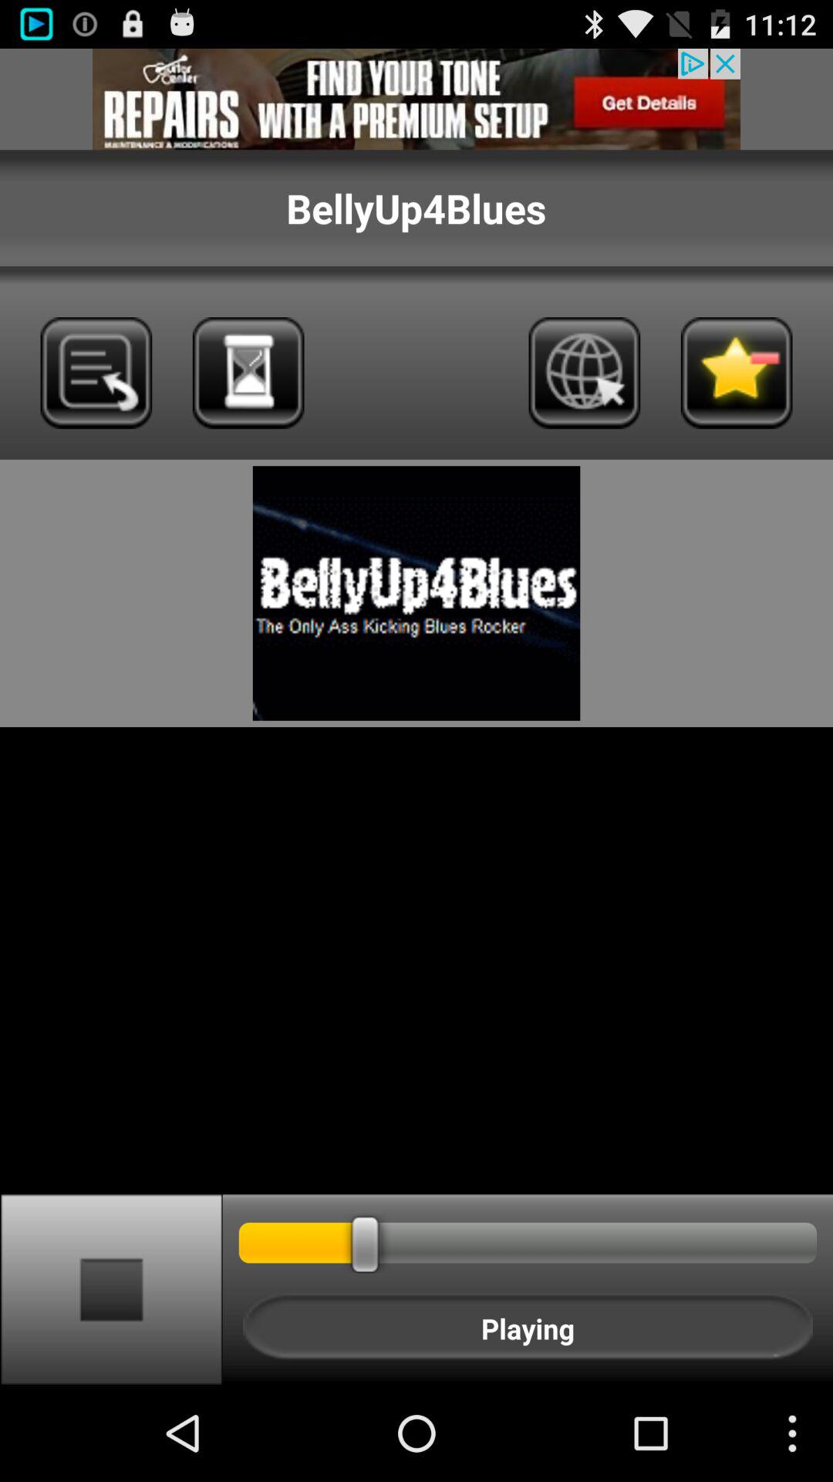 This screenshot has width=833, height=1482. I want to click on search for stations, so click(248, 373).